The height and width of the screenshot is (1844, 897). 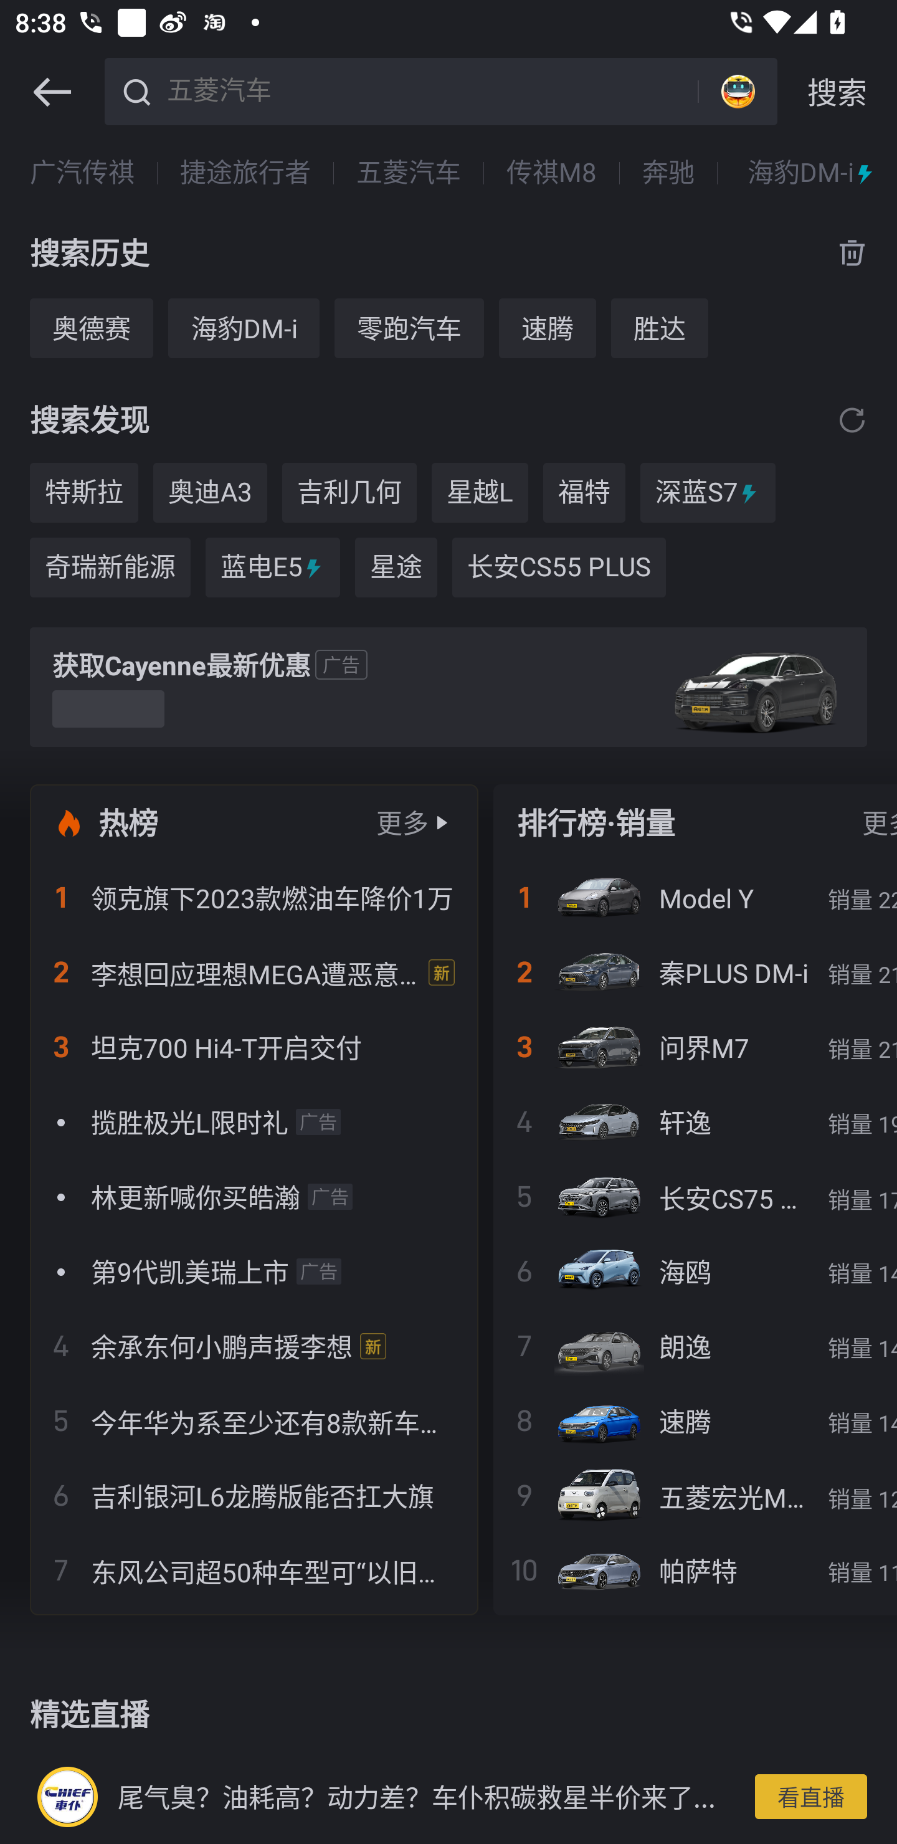 I want to click on 奔驰, so click(x=668, y=173).